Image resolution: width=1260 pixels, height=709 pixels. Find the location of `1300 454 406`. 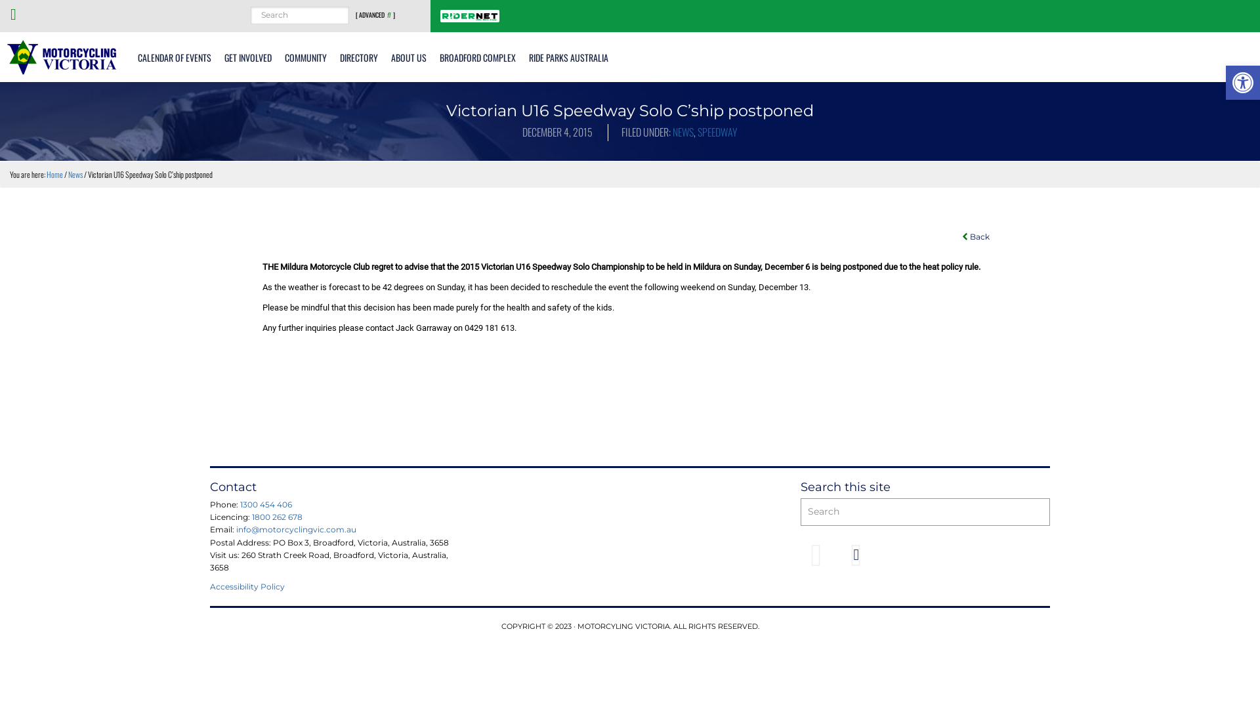

1300 454 406 is located at coordinates (266, 504).